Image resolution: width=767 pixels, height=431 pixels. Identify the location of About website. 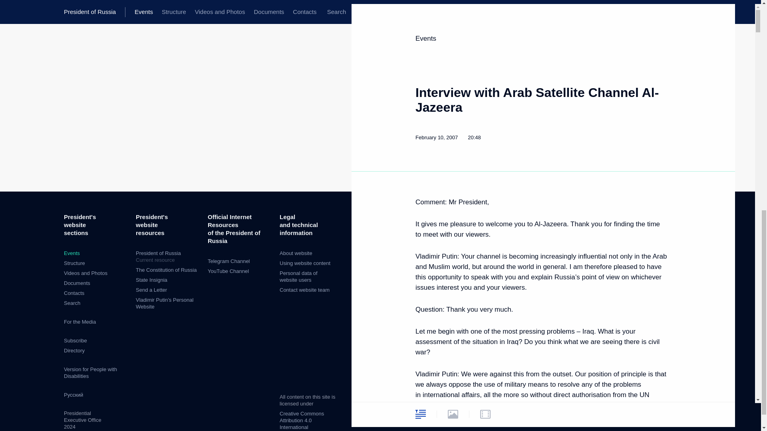
(228, 271).